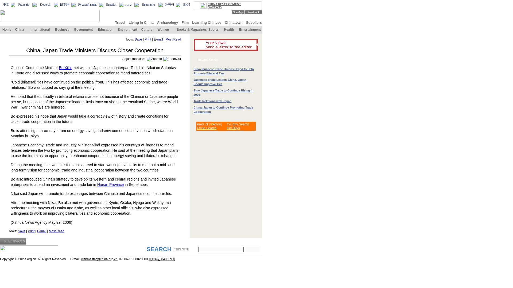 The height and width of the screenshot is (288, 513). What do you see at coordinates (45, 4) in the screenshot?
I see `Deutsch` at bounding box center [45, 4].